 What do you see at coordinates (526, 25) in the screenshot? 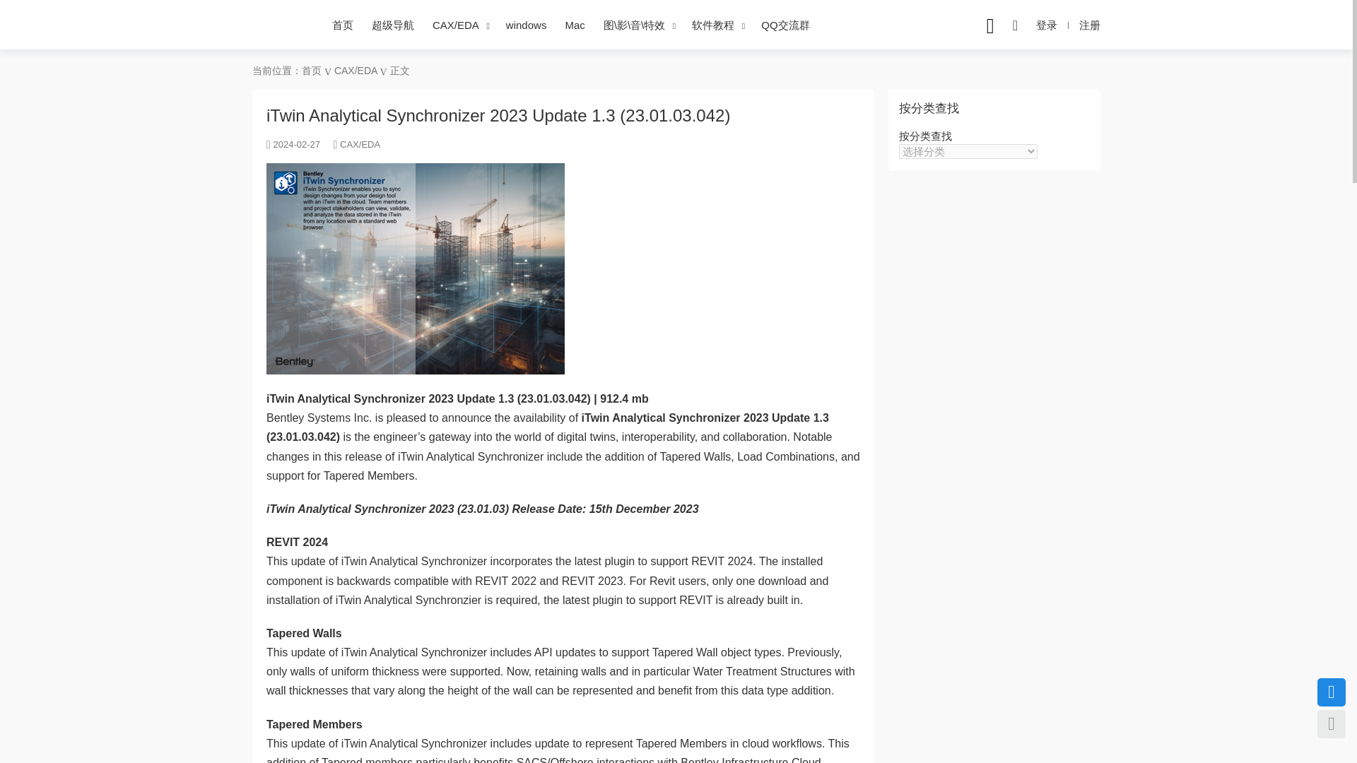
I see `windows` at bounding box center [526, 25].